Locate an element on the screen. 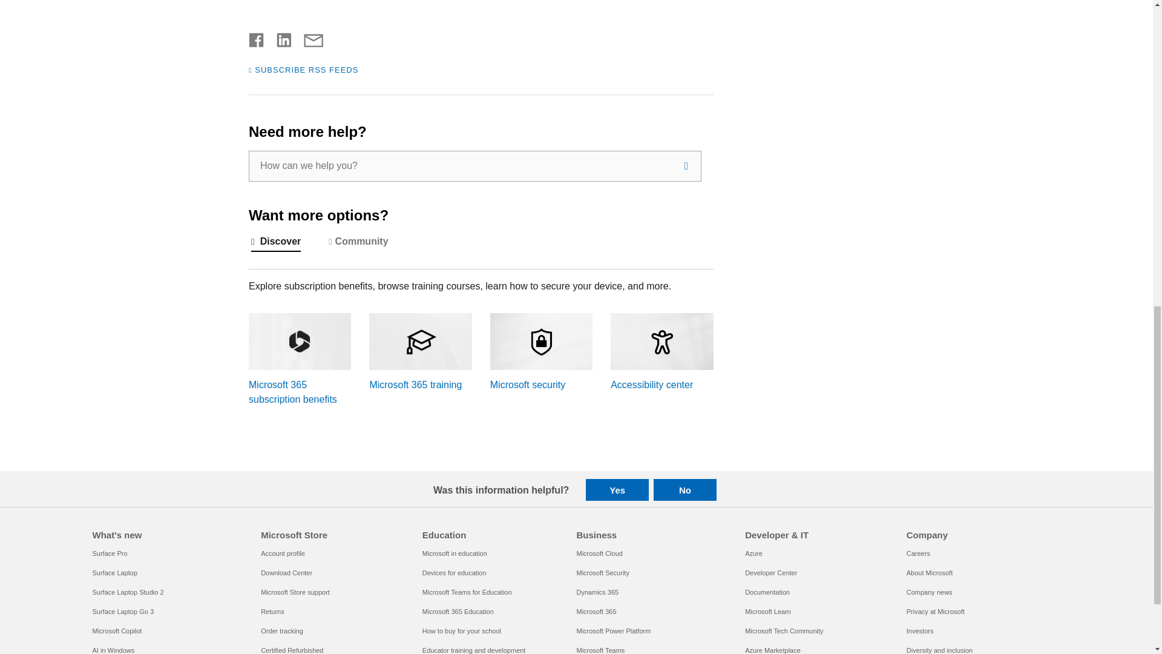 This screenshot has width=1162, height=654. Share on LinkedIn is located at coordinates (279, 38).